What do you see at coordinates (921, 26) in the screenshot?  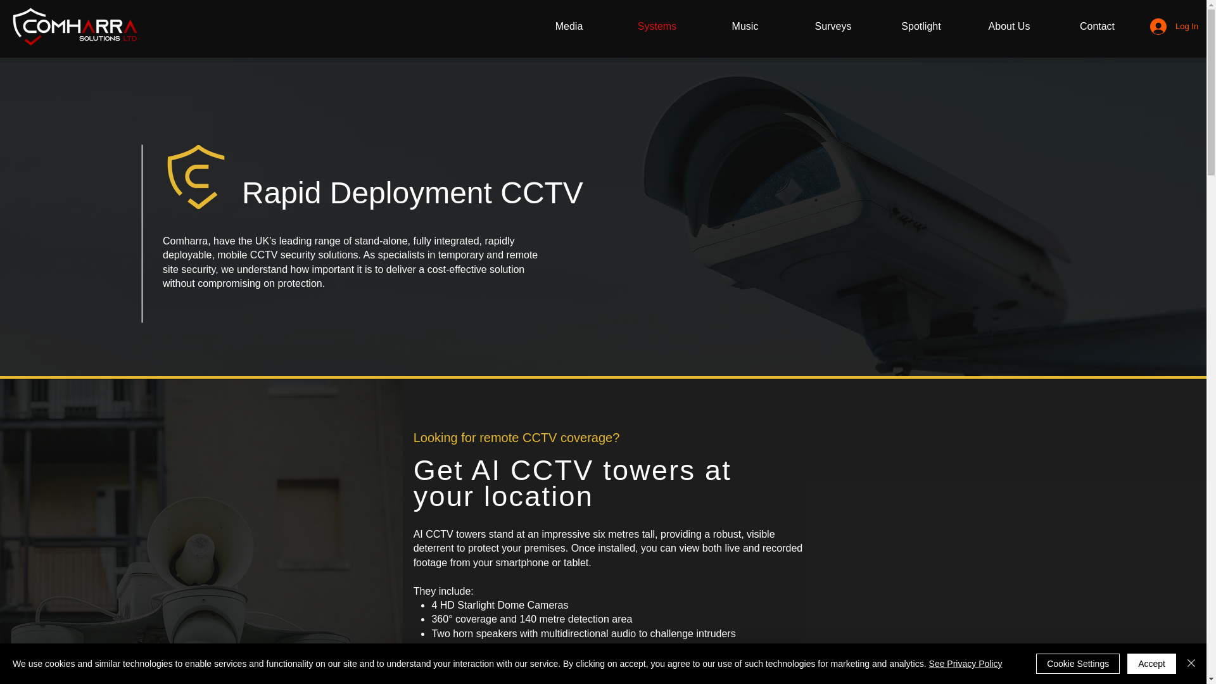 I see `Spotlight` at bounding box center [921, 26].